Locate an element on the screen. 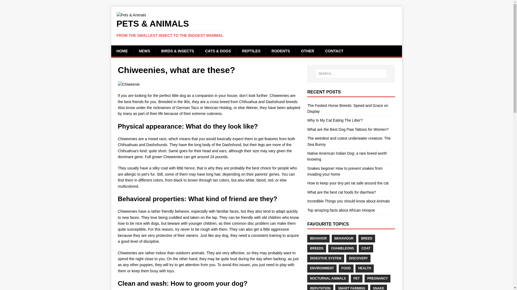  CONTACT is located at coordinates (334, 51).